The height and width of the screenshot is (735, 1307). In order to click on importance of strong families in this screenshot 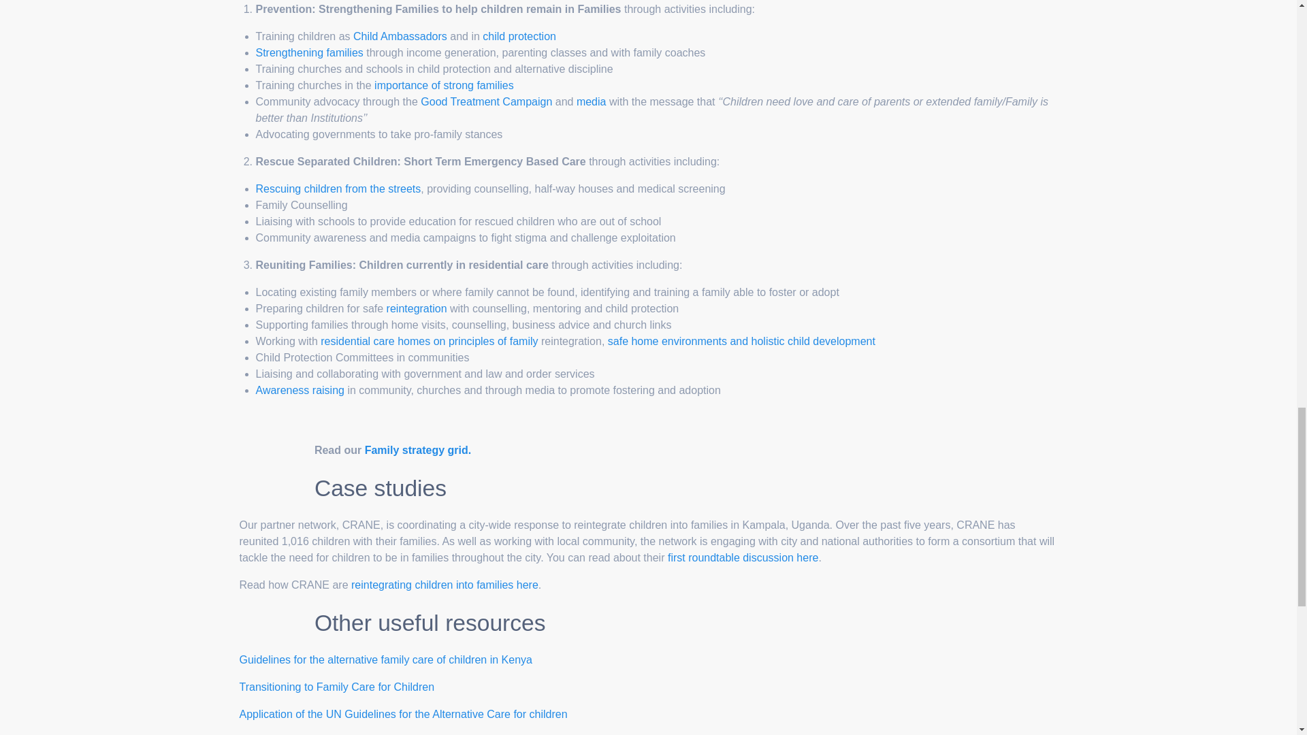, I will do `click(444, 84)`.